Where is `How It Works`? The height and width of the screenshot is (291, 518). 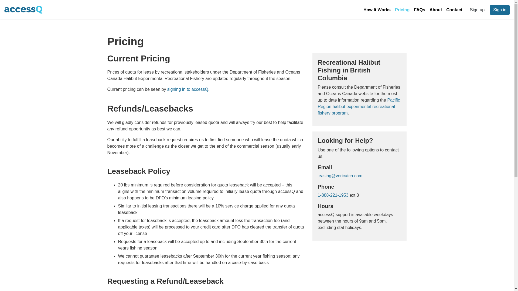 How It Works is located at coordinates (377, 10).